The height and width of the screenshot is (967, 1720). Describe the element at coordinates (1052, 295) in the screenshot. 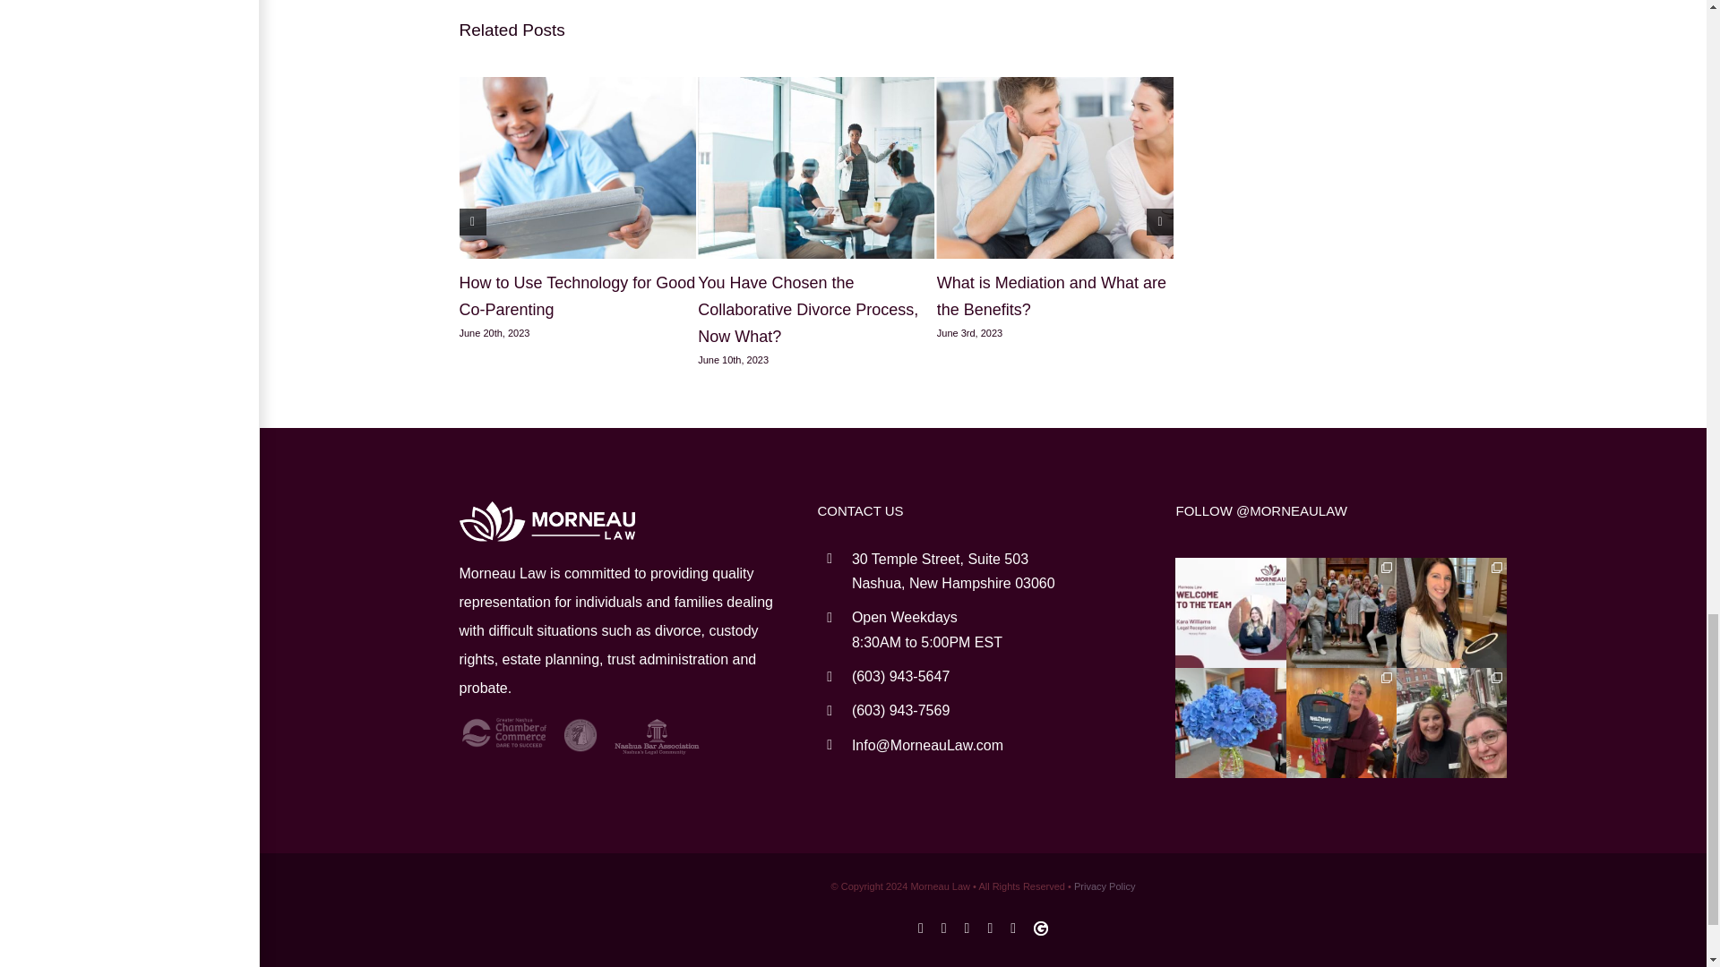

I see `What is Mediation and What are the Benefits?` at that location.